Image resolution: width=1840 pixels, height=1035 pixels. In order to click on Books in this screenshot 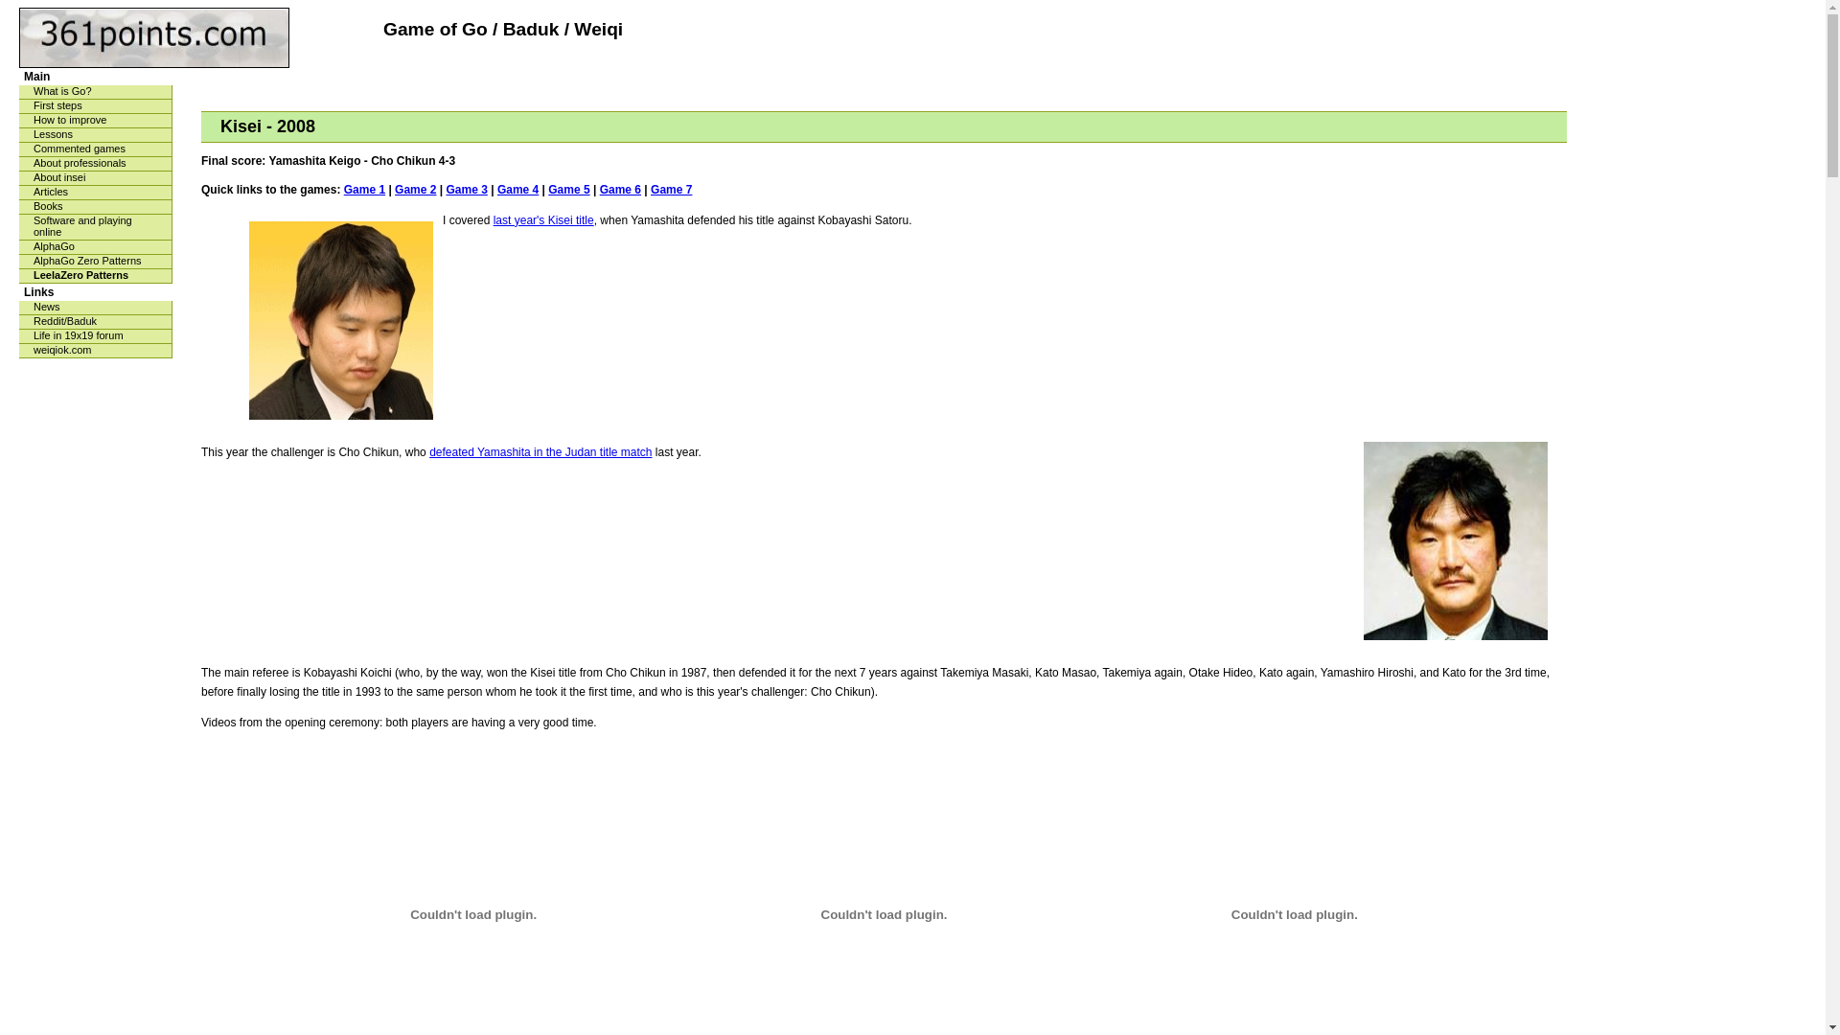, I will do `click(96, 207)`.